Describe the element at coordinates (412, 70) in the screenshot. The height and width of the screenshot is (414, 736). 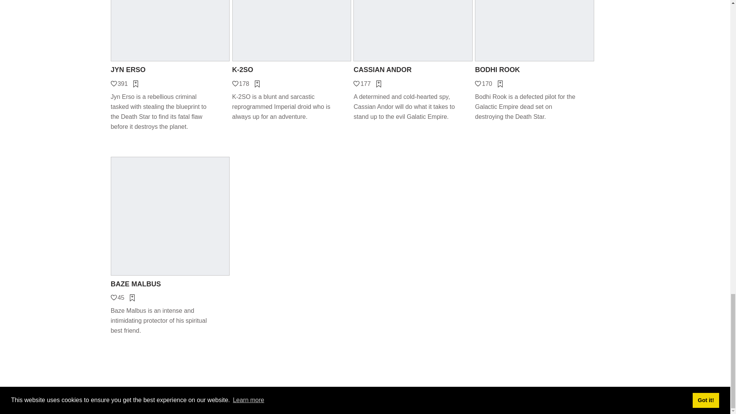
I see `CASSIAN ANDOR` at that location.